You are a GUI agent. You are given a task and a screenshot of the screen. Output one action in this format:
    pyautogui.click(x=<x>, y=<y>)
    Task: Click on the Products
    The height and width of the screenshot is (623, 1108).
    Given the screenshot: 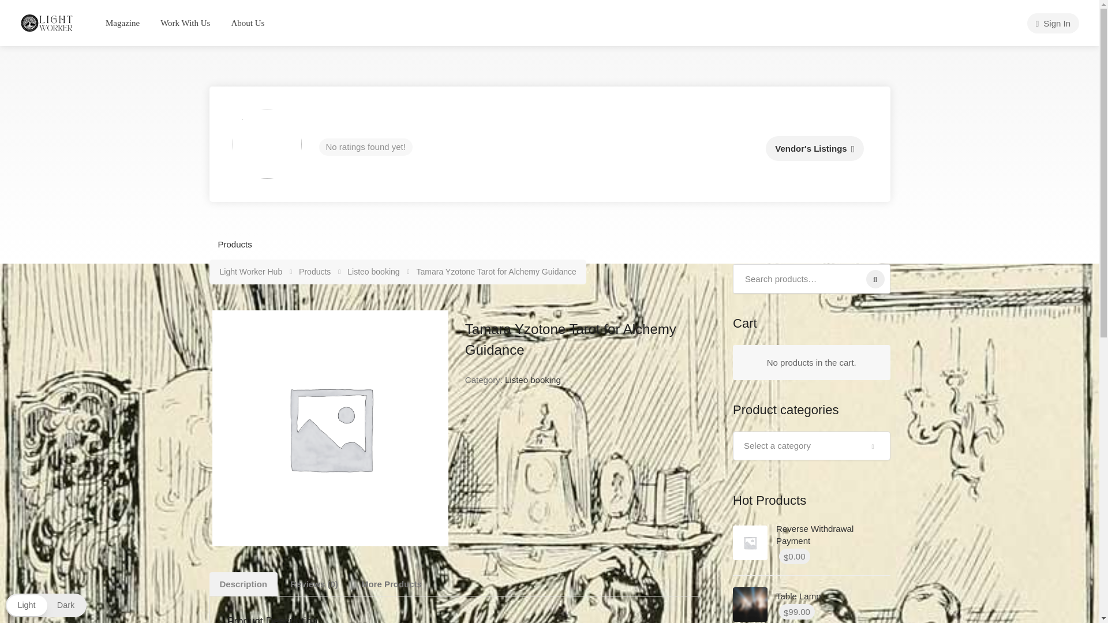 What is the action you would take?
    pyautogui.click(x=235, y=244)
    